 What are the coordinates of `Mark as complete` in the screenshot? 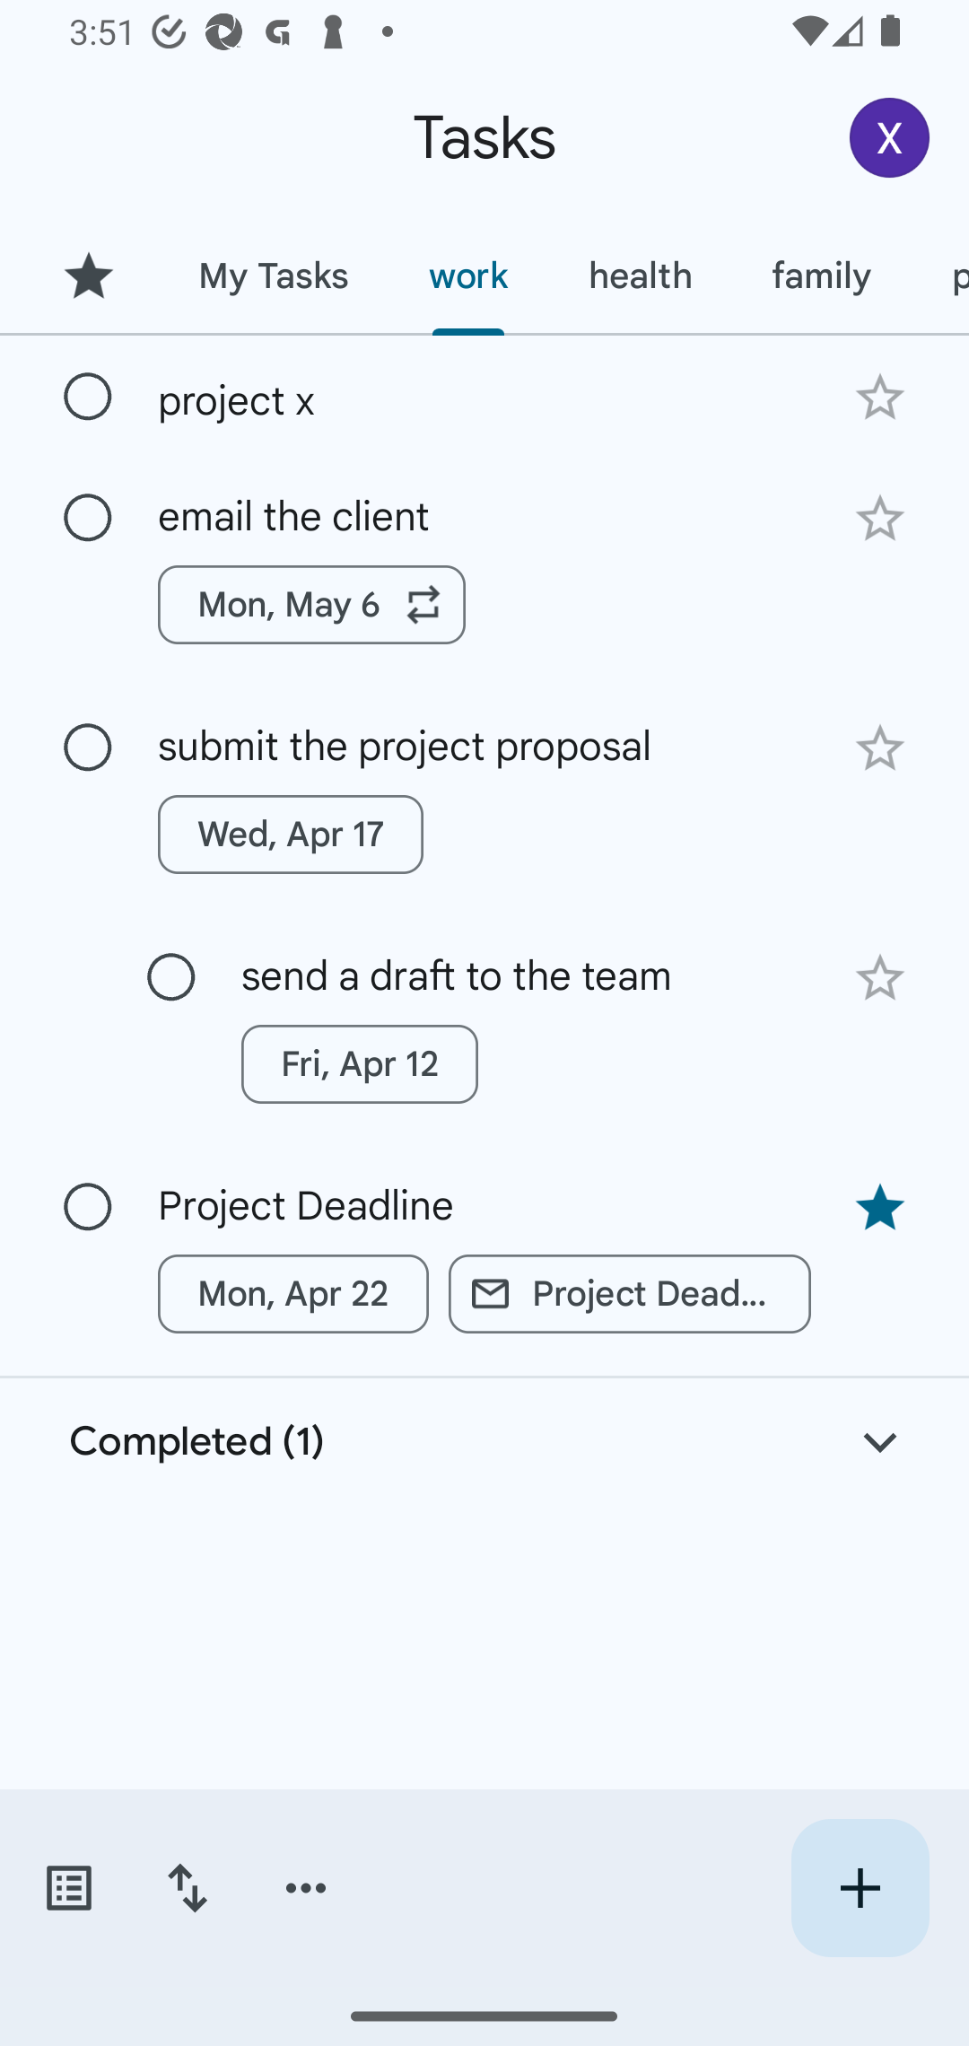 It's located at (88, 1208).